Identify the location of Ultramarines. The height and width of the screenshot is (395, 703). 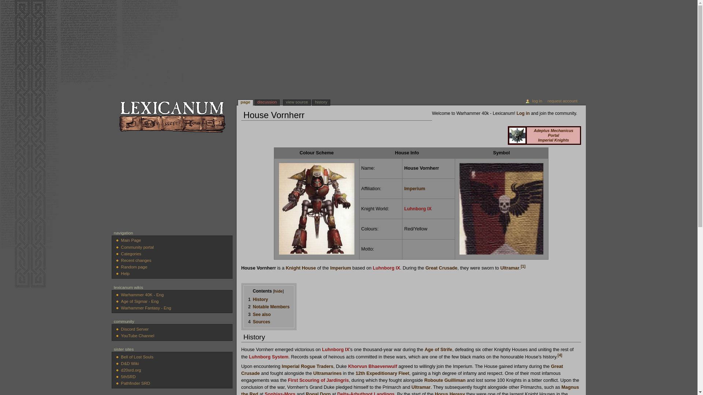
(327, 373).